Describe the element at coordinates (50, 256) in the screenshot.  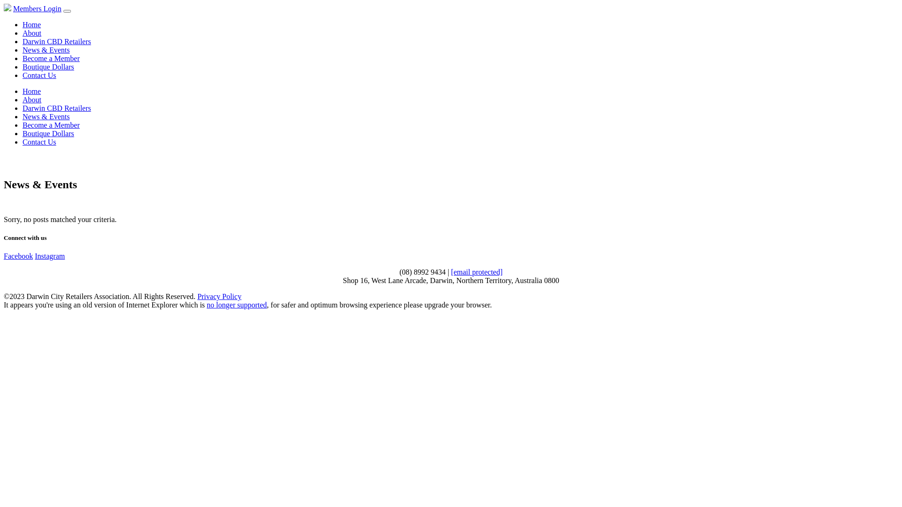
I see `Instagram` at that location.